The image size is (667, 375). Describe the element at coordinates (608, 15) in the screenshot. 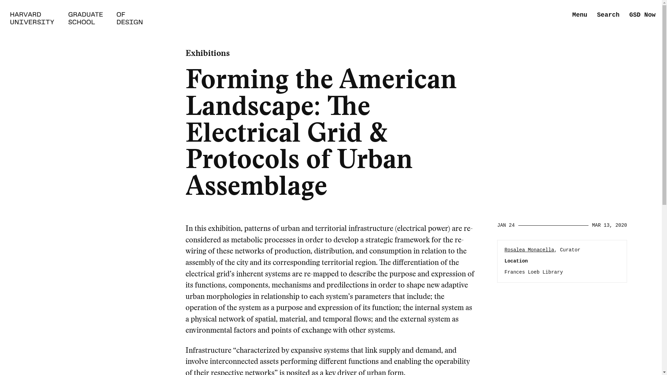

I see `Search` at that location.